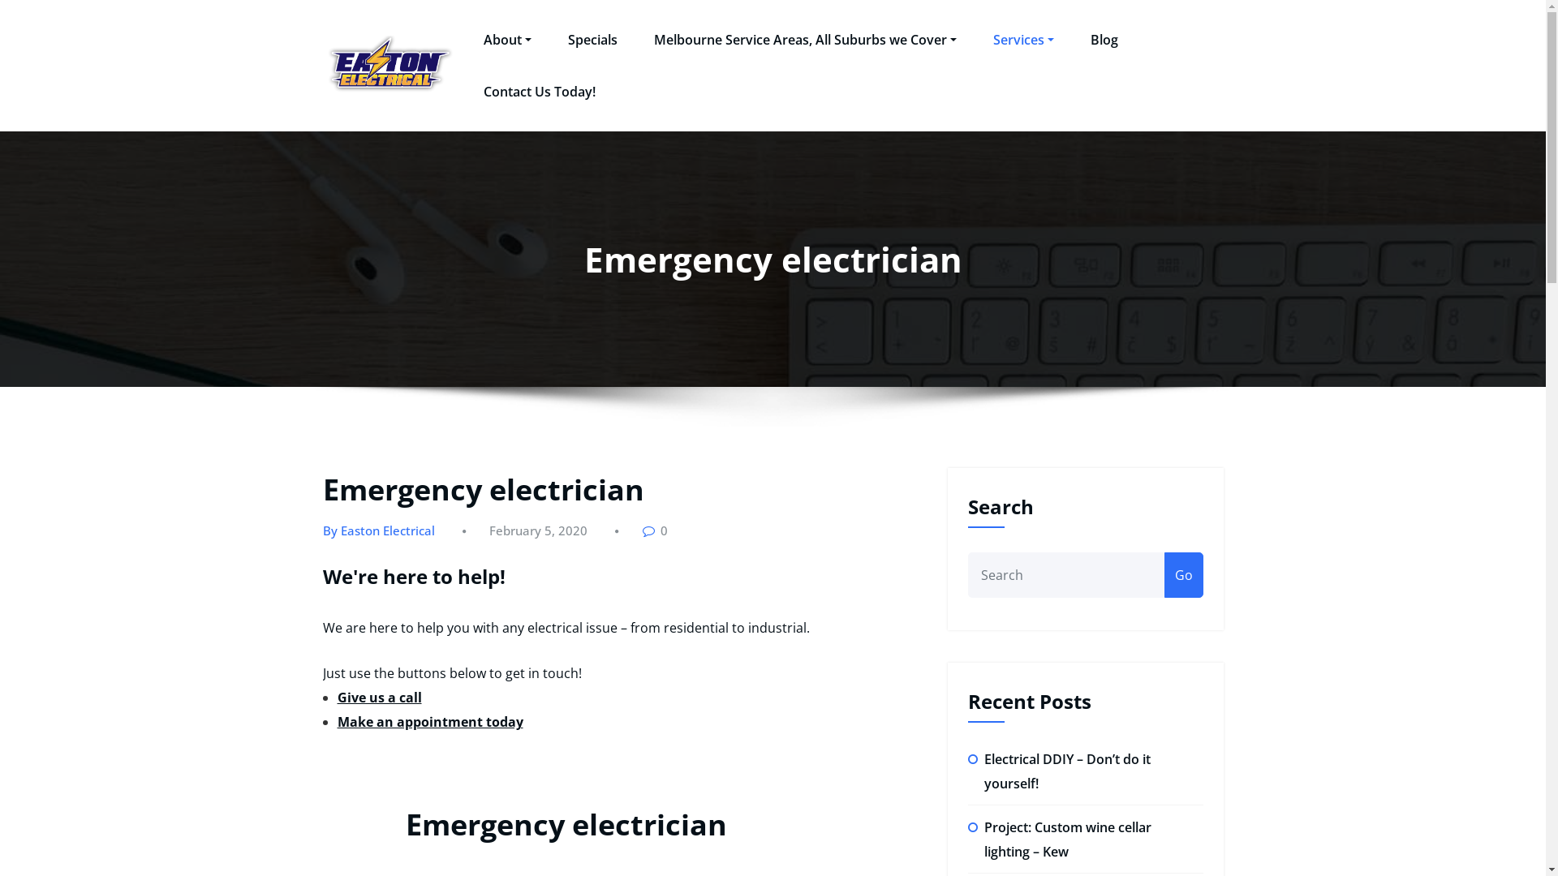 The image size is (1558, 876). Describe the element at coordinates (654, 530) in the screenshot. I see `0` at that location.